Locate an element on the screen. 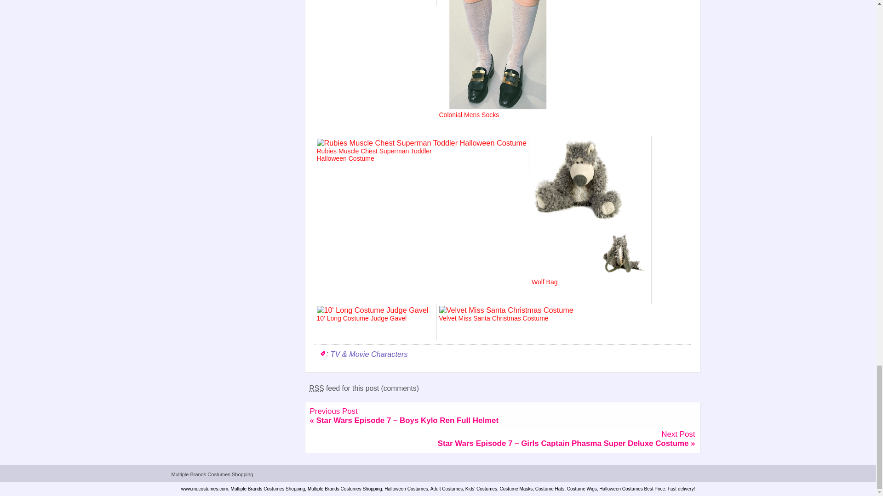 The width and height of the screenshot is (883, 496). Velvet Miss Santa Christmas Costume is located at coordinates (498, 326).